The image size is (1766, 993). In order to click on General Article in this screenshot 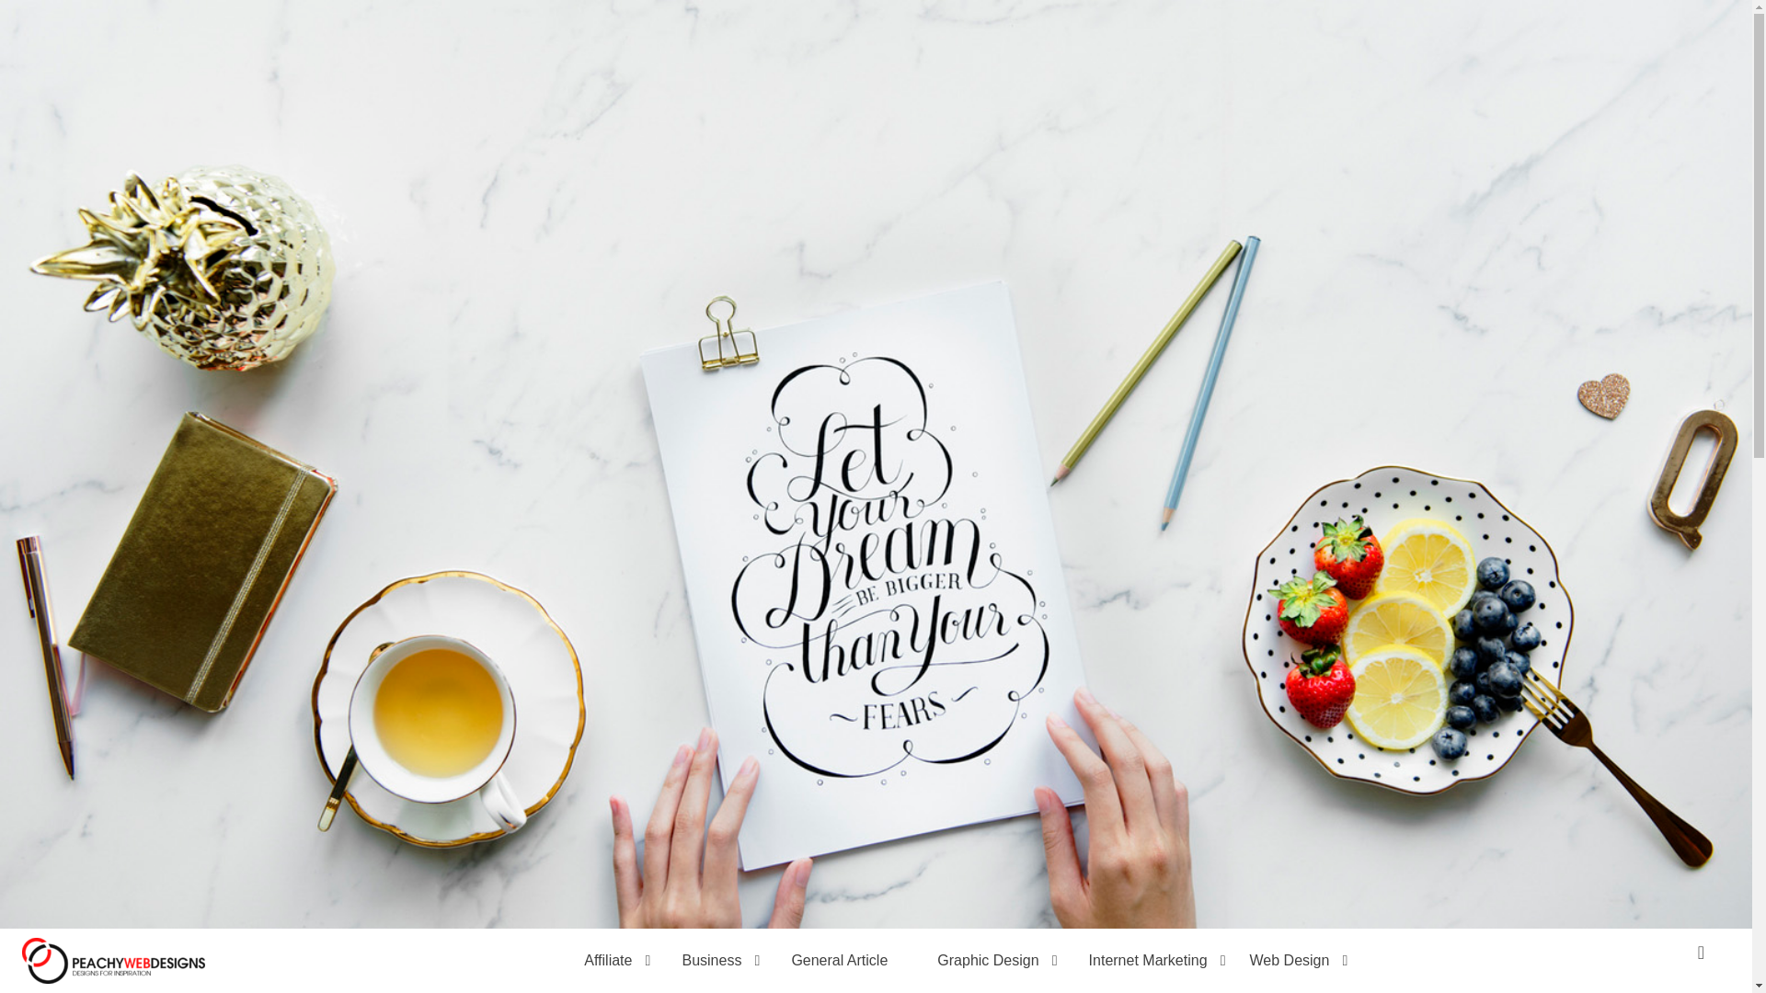, I will do `click(839, 961)`.